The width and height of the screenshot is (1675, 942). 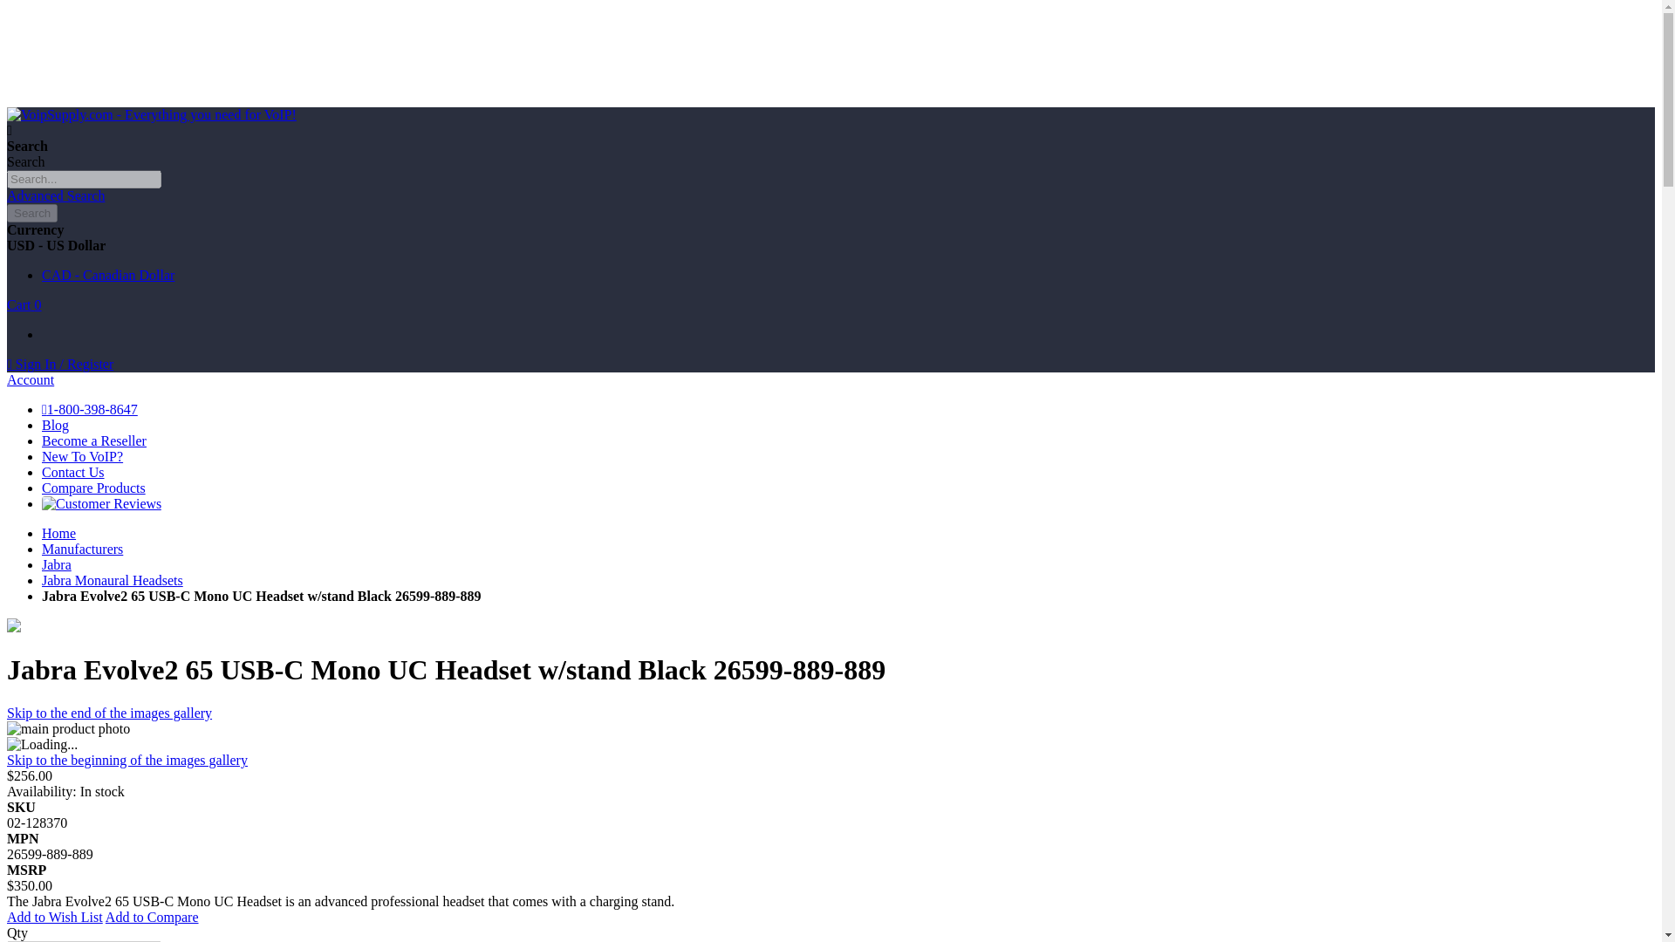 What do you see at coordinates (54, 917) in the screenshot?
I see `Add to Wish List` at bounding box center [54, 917].